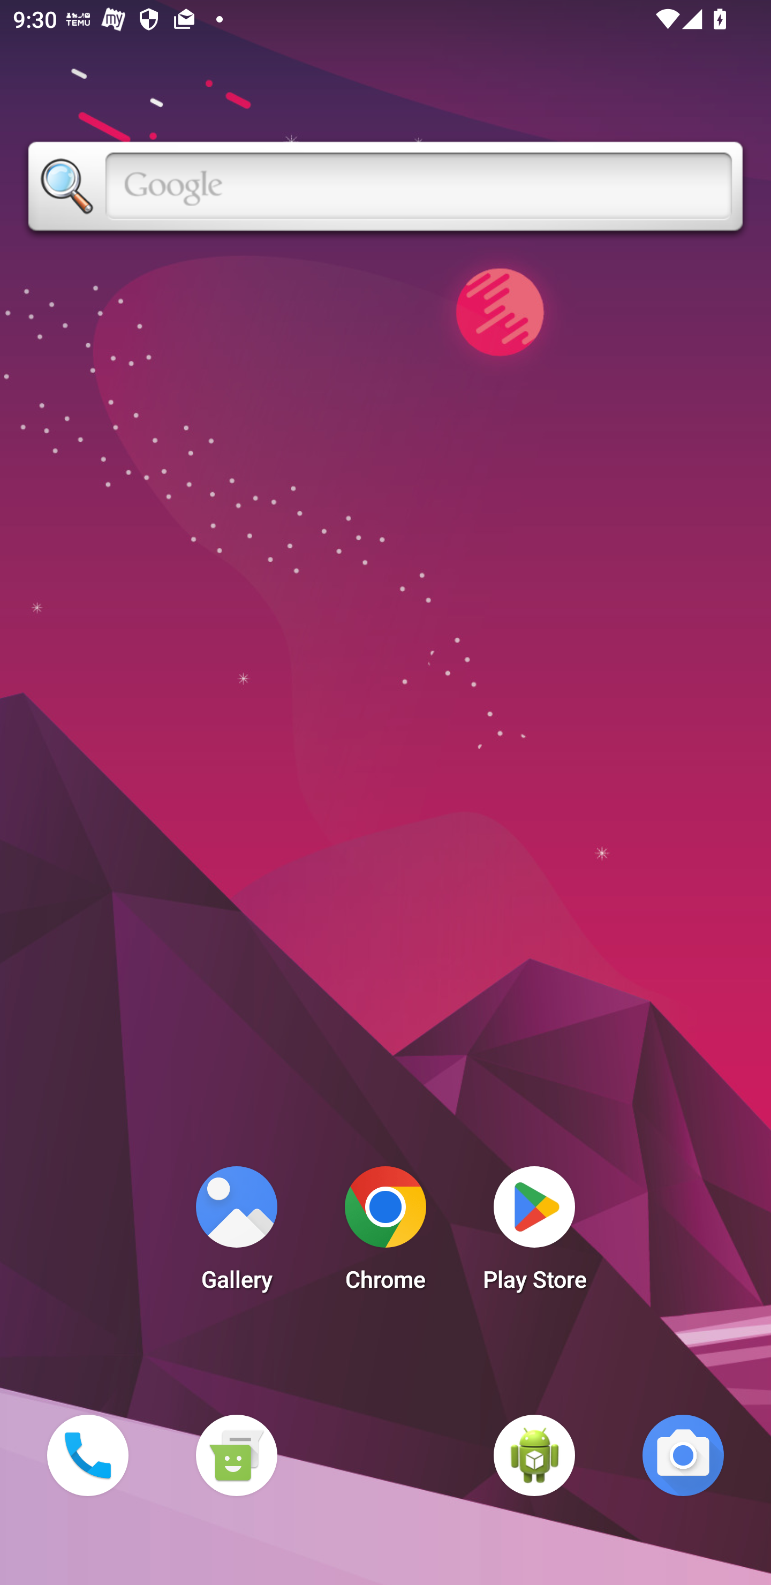  Describe the element at coordinates (534, 1455) in the screenshot. I see `WebView Browser Tester` at that location.